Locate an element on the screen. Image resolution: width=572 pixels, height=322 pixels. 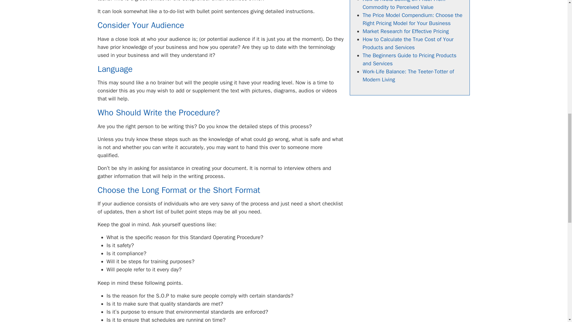
Market Research for Effective Pricing is located at coordinates (405, 31).